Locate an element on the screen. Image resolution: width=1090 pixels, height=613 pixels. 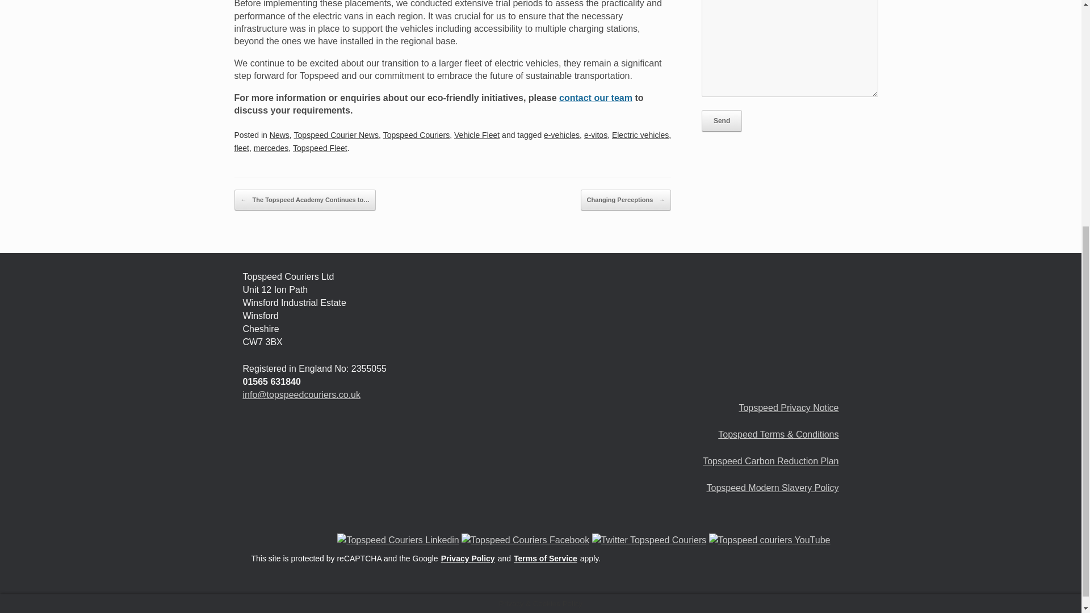
Topspeed Courier News is located at coordinates (336, 135).